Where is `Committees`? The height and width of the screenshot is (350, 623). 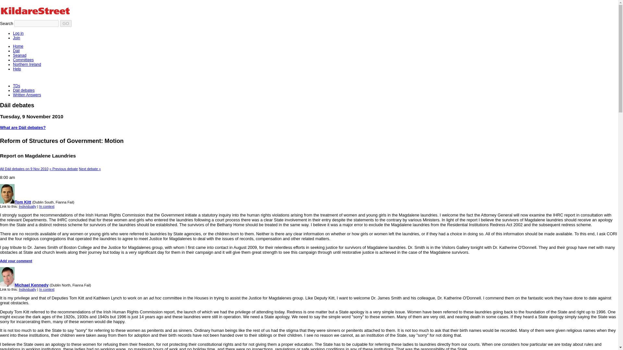
Committees is located at coordinates (23, 60).